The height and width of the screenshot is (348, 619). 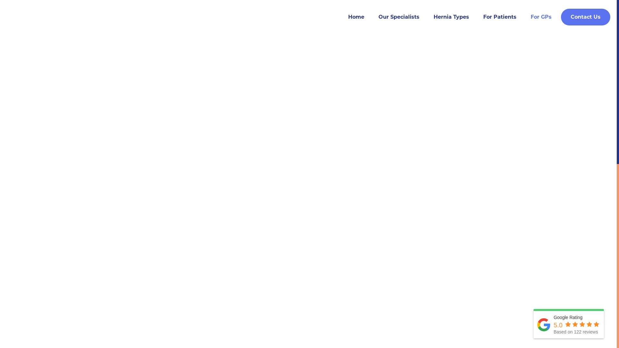 What do you see at coordinates (399, 17) in the screenshot?
I see `Our Specialists` at bounding box center [399, 17].